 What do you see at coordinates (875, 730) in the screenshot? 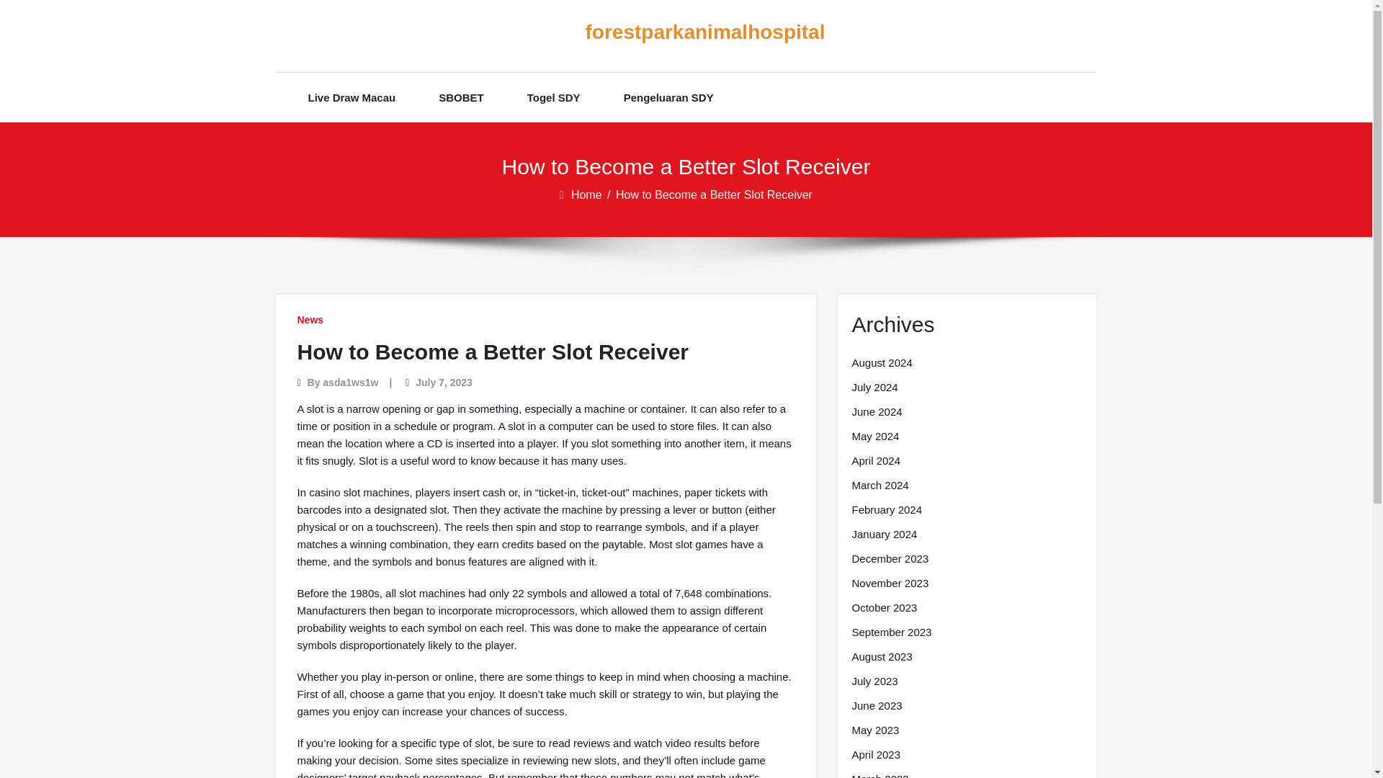
I see `May 2023` at bounding box center [875, 730].